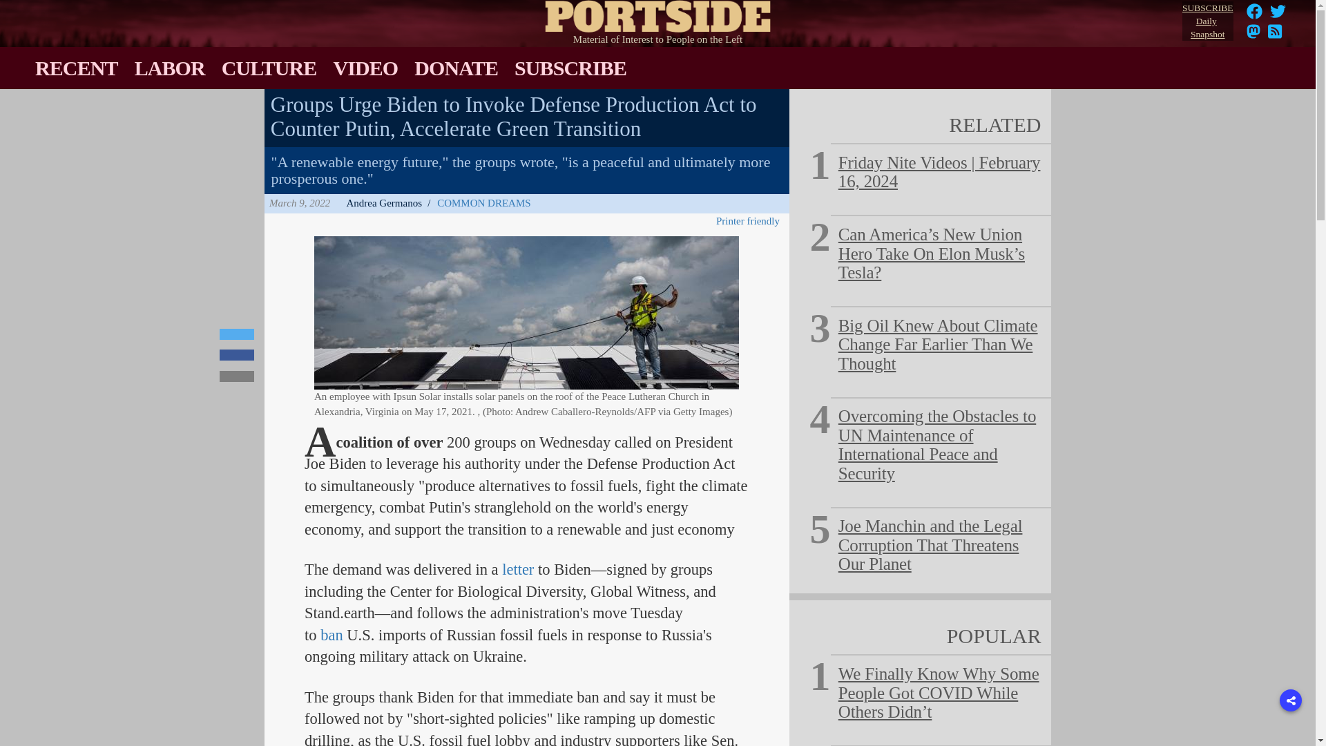 Image resolution: width=1326 pixels, height=746 pixels. What do you see at coordinates (1275, 36) in the screenshot?
I see `Follow Portside's RSS feed` at bounding box center [1275, 36].